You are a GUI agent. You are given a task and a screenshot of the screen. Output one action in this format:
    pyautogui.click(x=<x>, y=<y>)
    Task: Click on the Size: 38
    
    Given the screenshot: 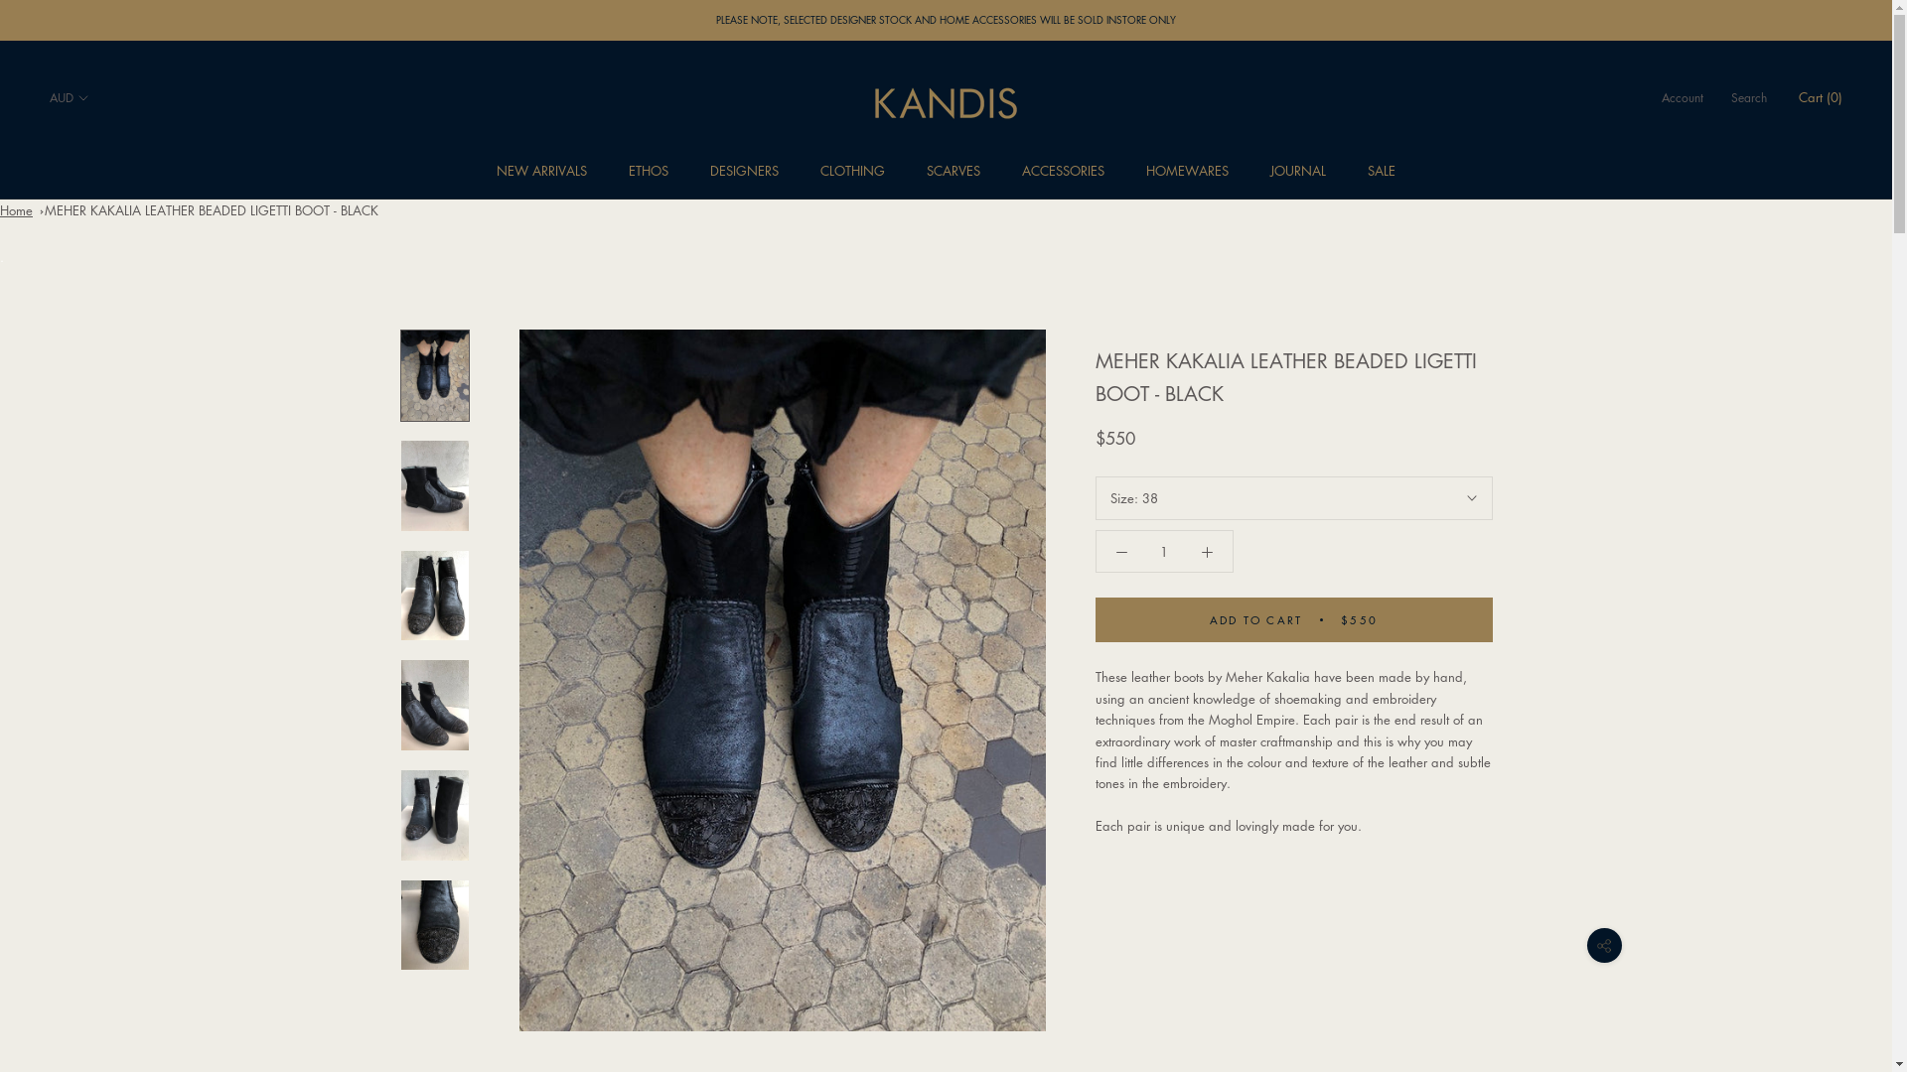 What is the action you would take?
    pyautogui.click(x=1293, y=498)
    